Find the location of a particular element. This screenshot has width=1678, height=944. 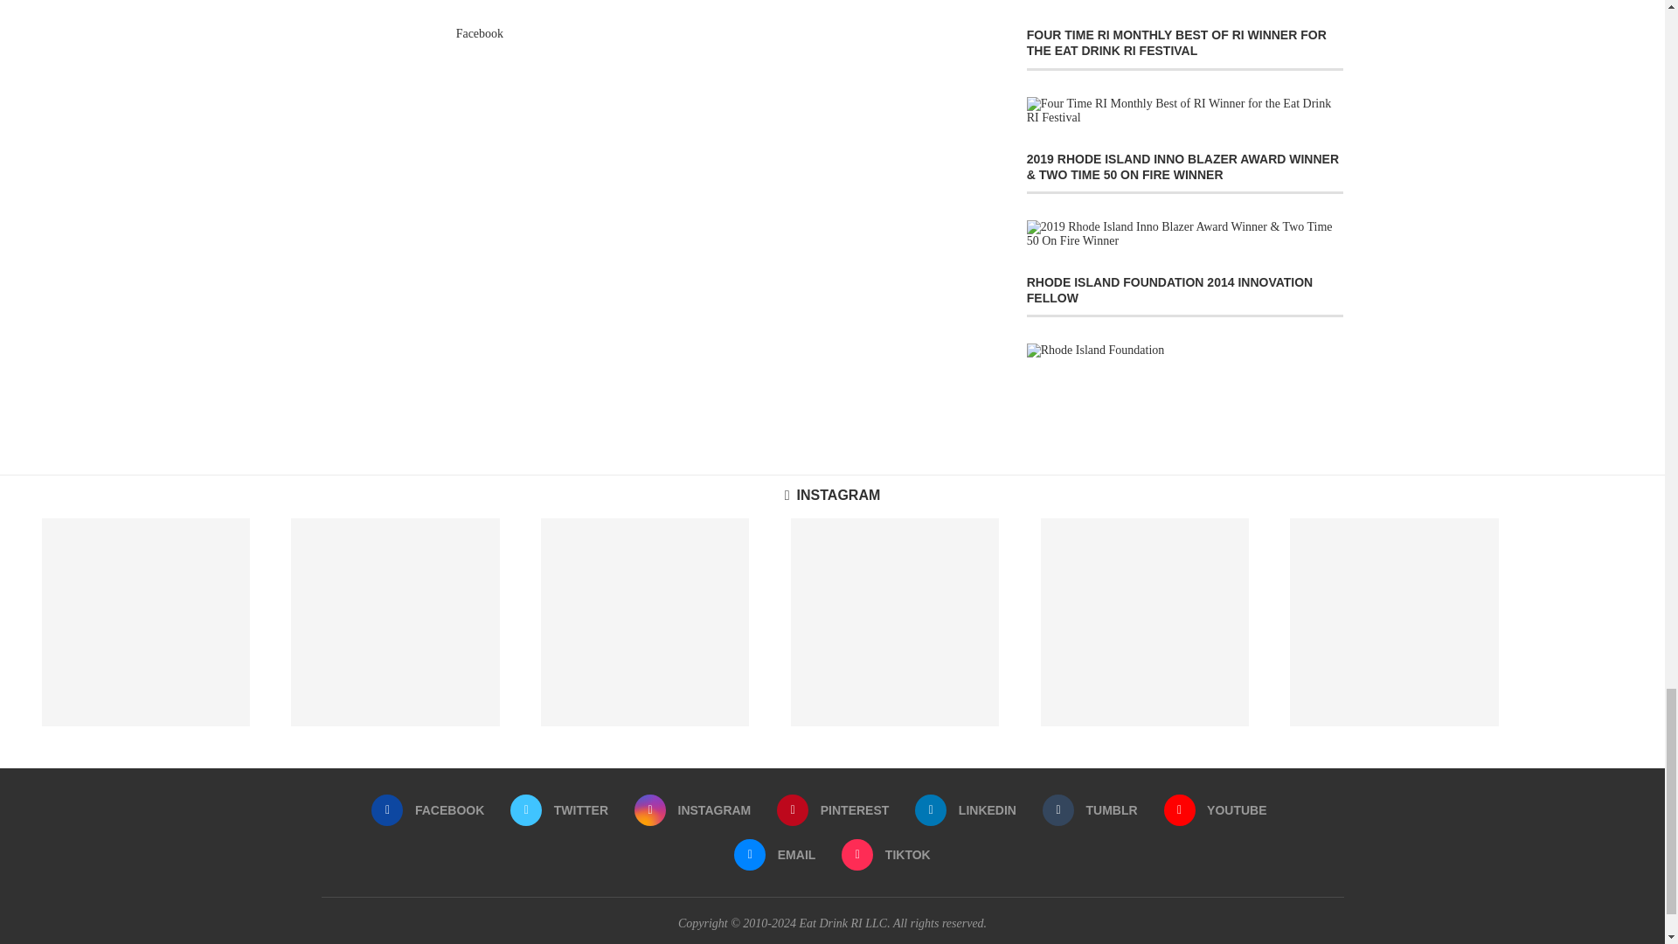

Rhode Island Foundation 2014 Innovation Fellow is located at coordinates (1096, 351).